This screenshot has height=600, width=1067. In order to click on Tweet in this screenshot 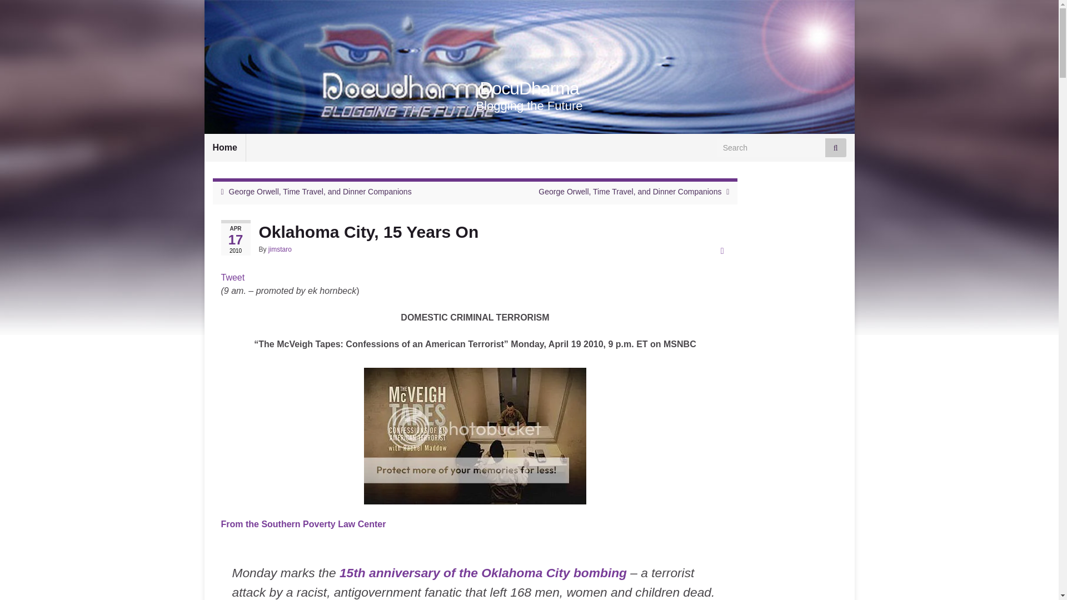, I will do `click(233, 277)`.